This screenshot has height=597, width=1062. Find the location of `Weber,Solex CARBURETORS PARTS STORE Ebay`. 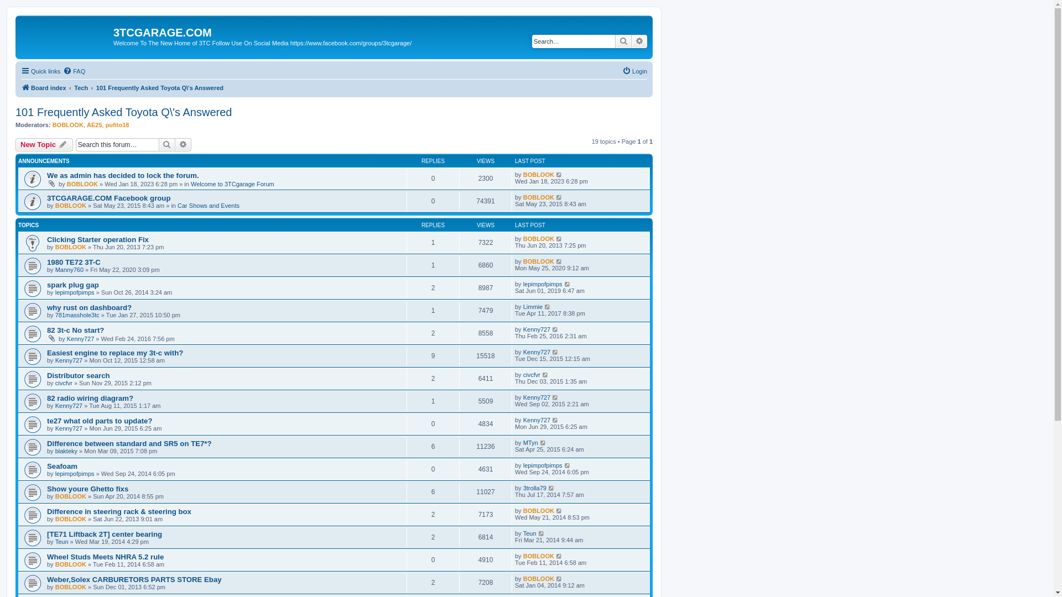

Weber,Solex CARBURETORS PARTS STORE Ebay is located at coordinates (134, 579).